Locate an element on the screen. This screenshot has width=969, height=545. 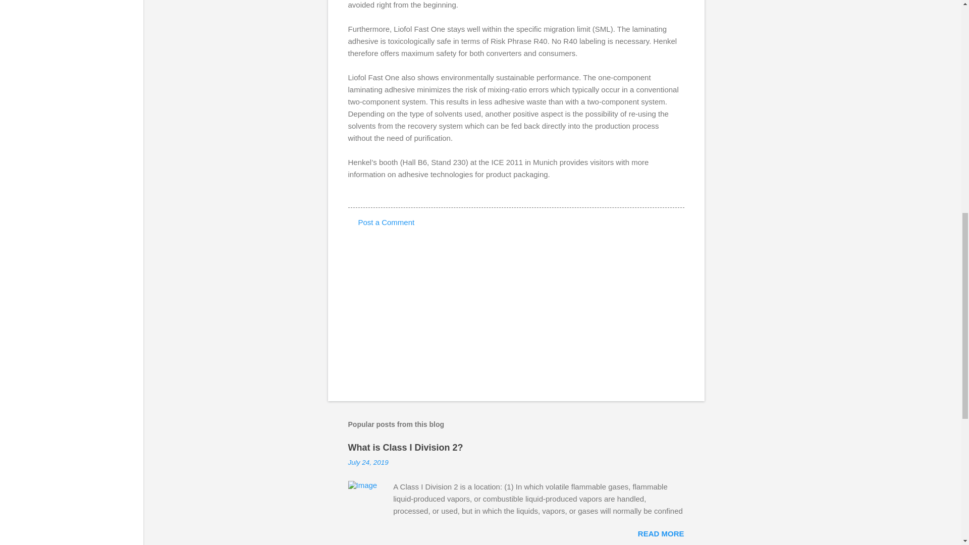
July 24, 2019 is located at coordinates (368, 462).